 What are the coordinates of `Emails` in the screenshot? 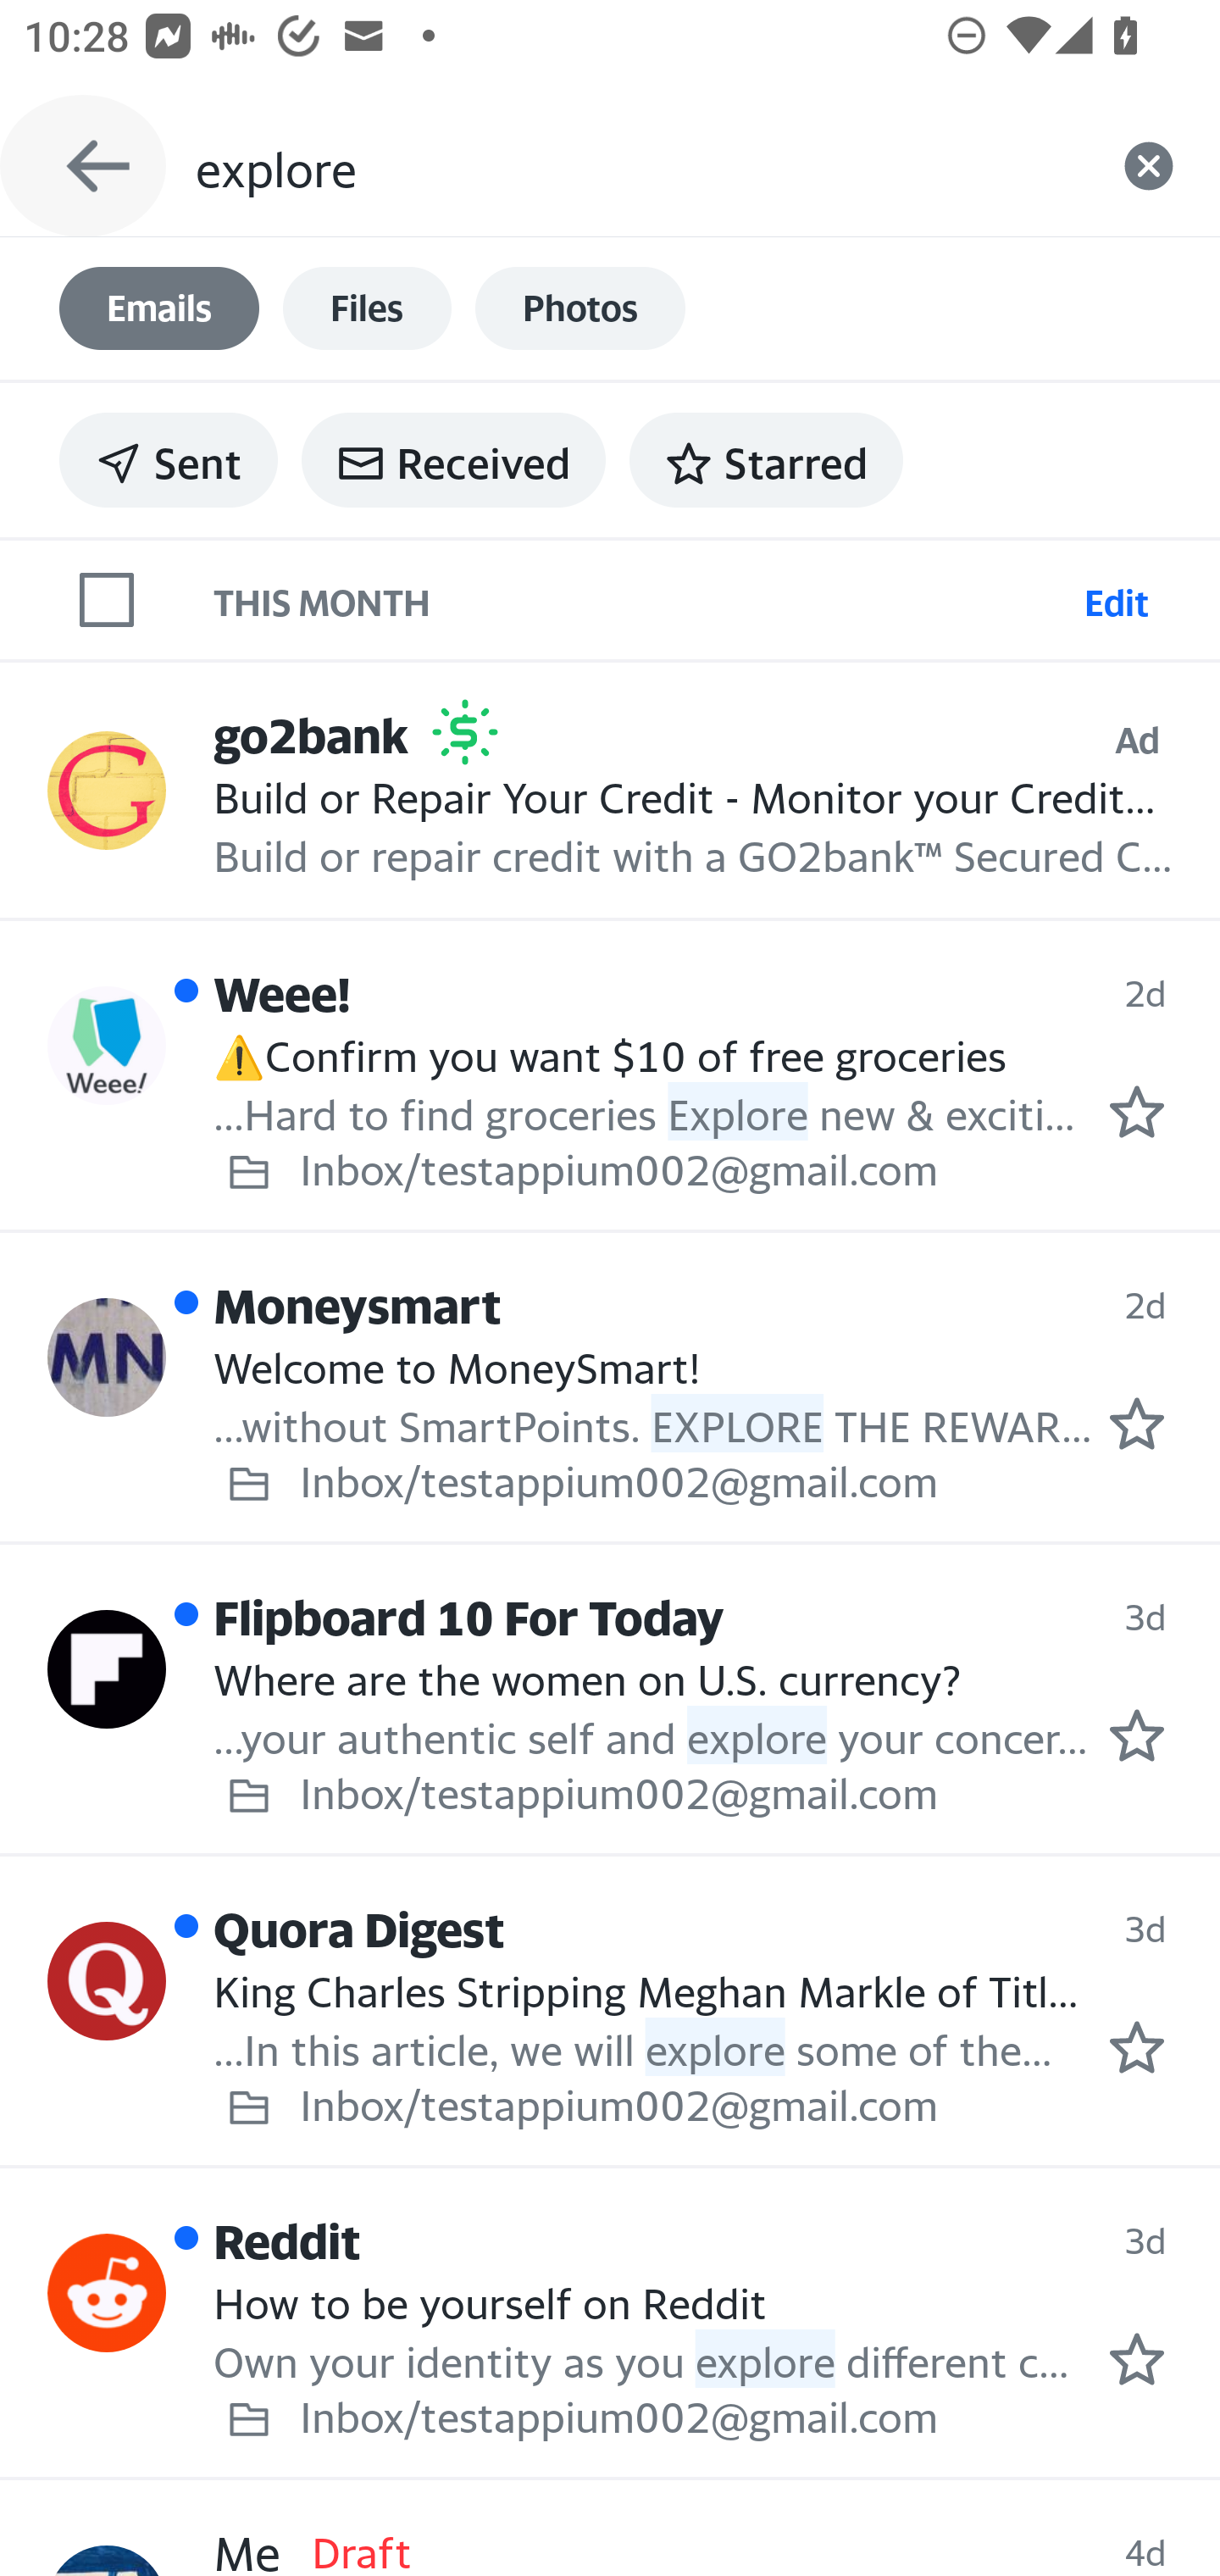 It's located at (159, 308).